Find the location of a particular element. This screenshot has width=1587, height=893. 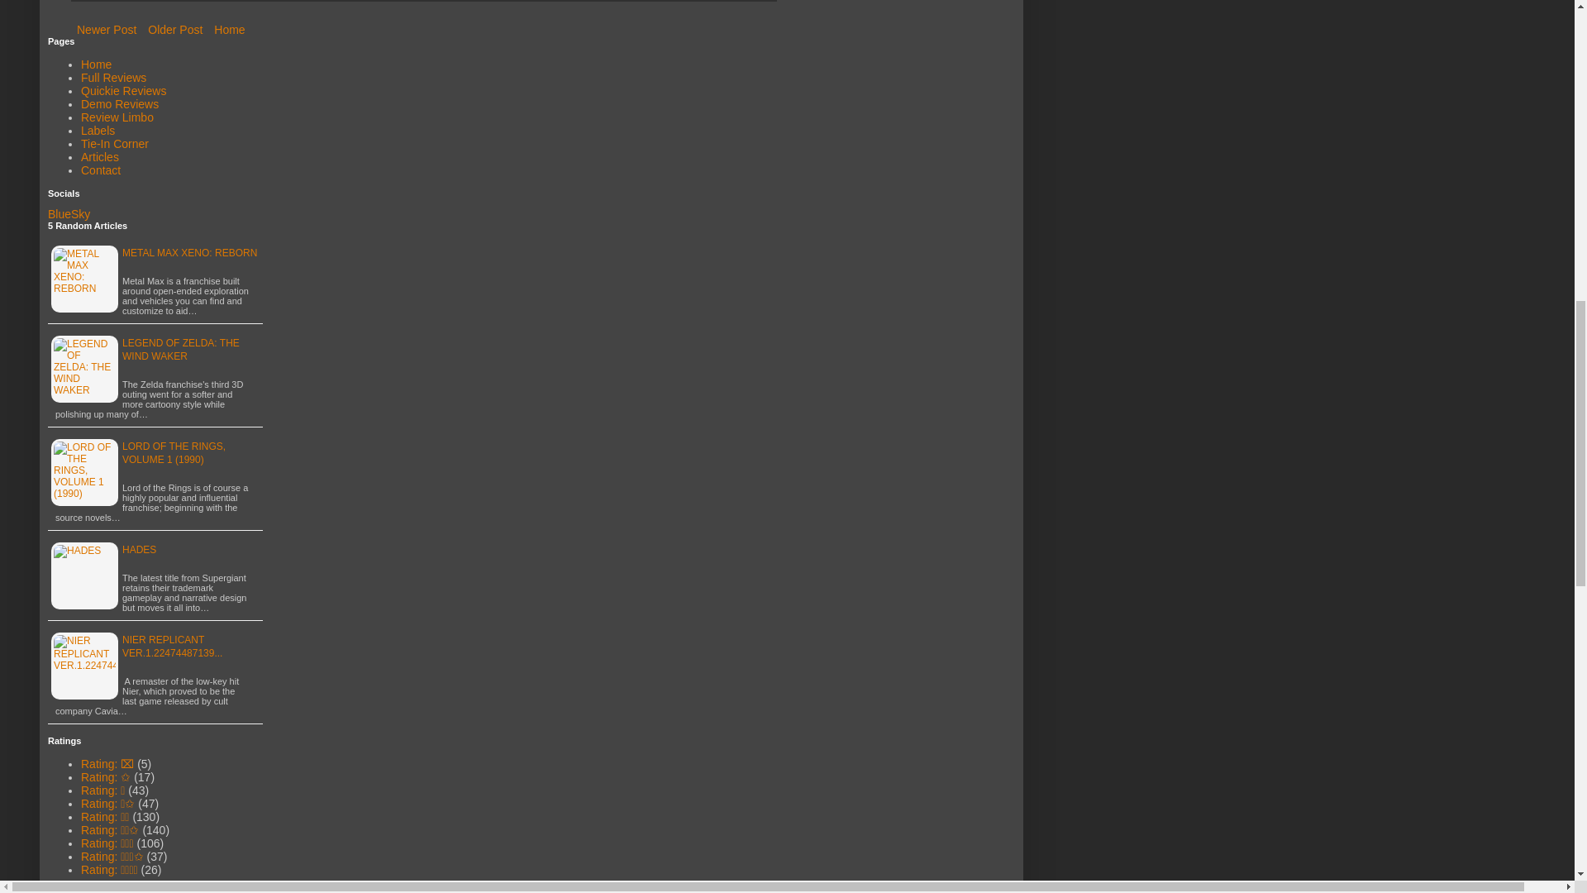

Articles is located at coordinates (99, 157).